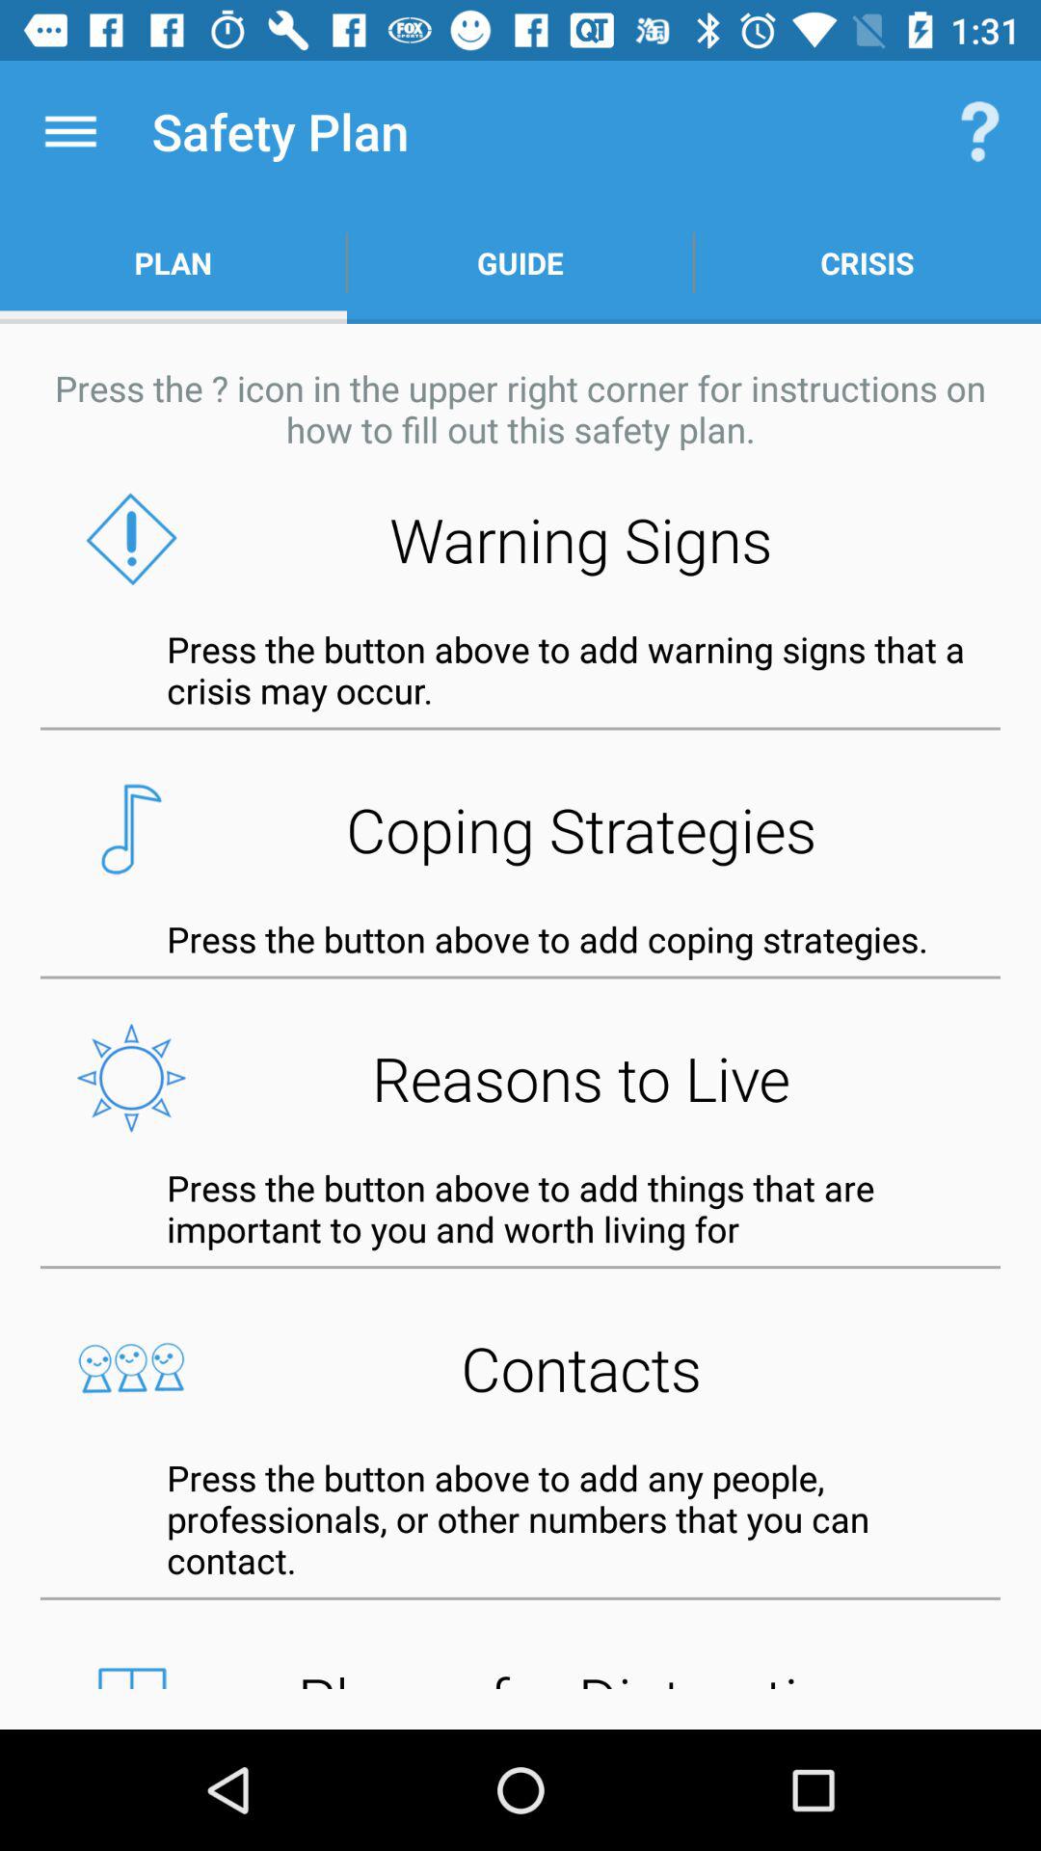 Image resolution: width=1041 pixels, height=1851 pixels. Describe the element at coordinates (520, 1671) in the screenshot. I see `scroll to places for distraction button` at that location.